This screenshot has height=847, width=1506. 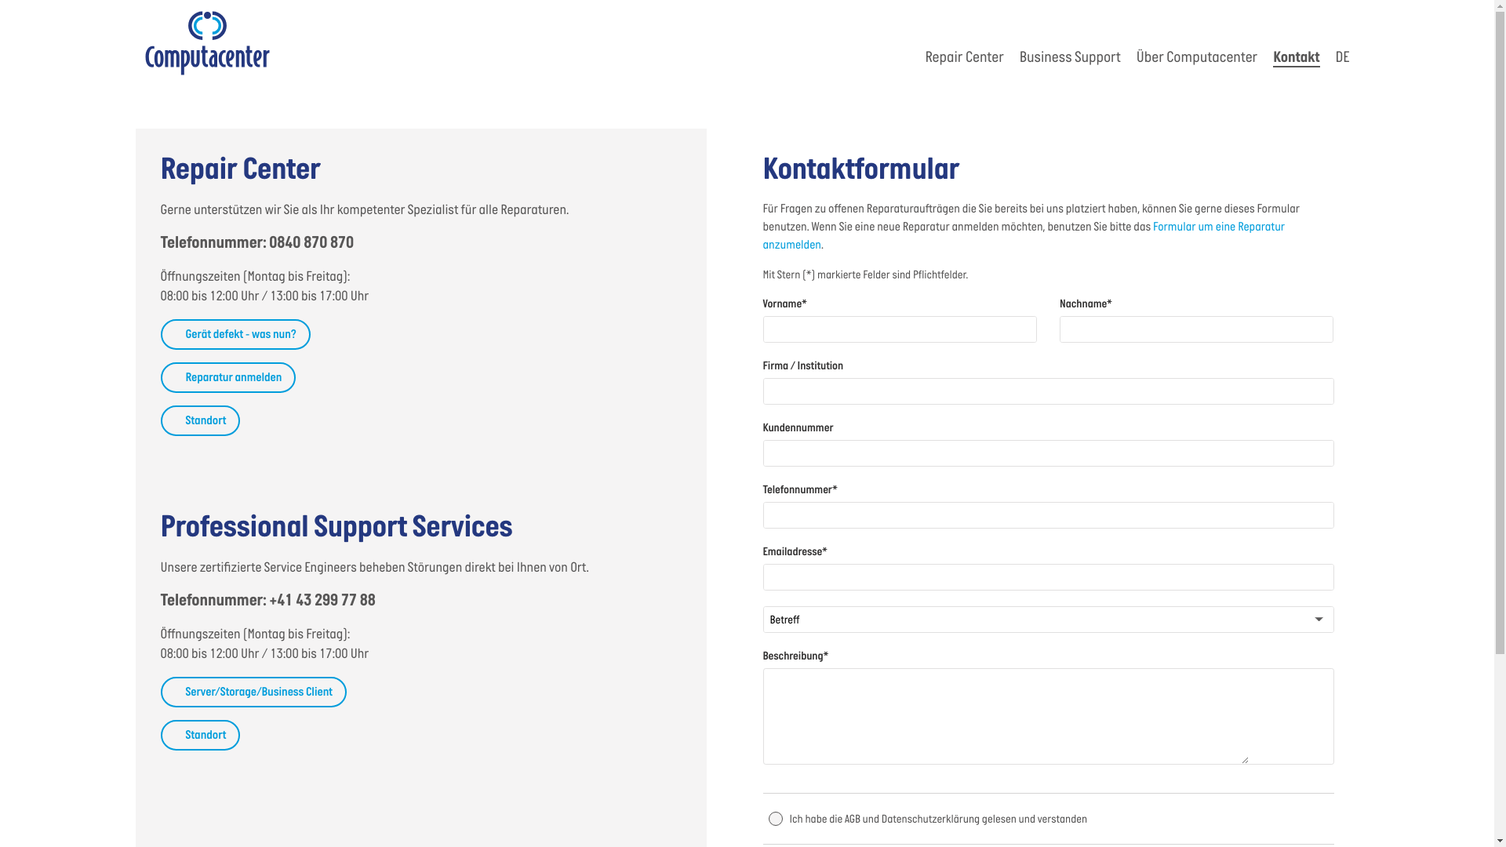 I want to click on Formular um eine Reparatur anzumelden, so click(x=1024, y=237).